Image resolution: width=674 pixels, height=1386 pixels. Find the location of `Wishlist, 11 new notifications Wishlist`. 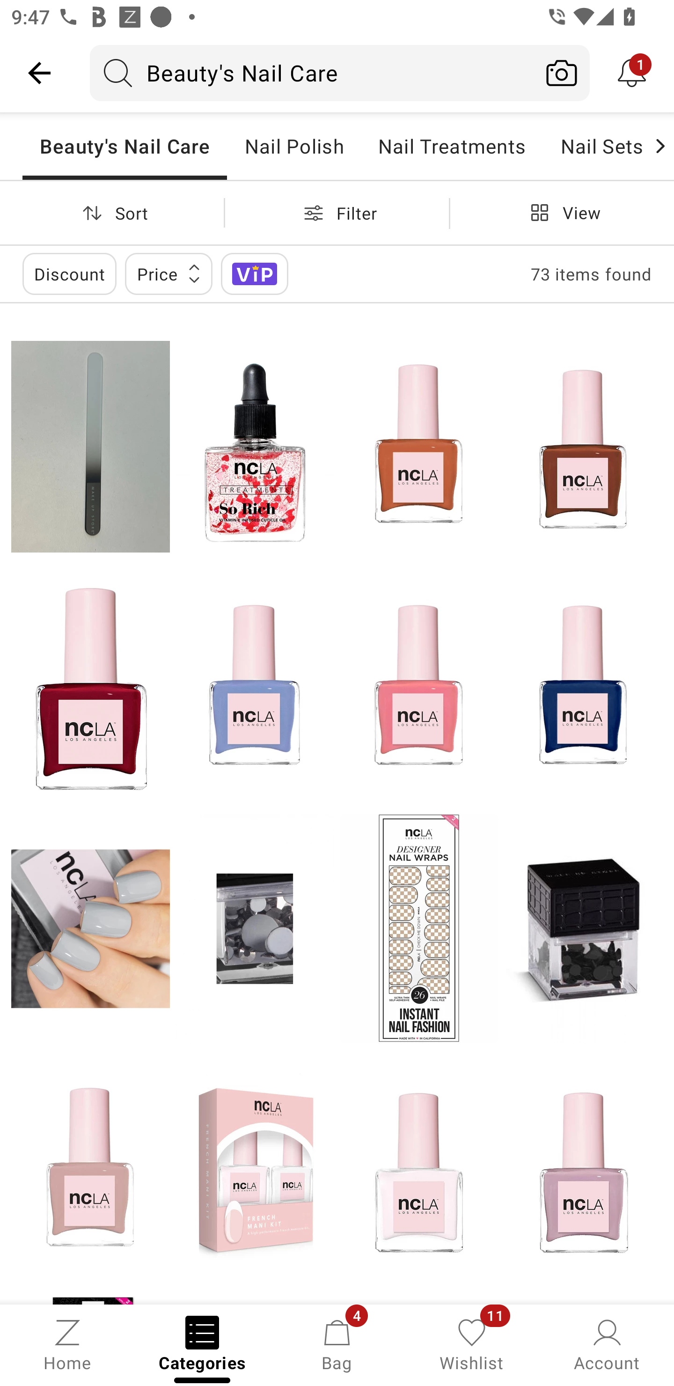

Wishlist, 11 new notifications Wishlist is located at coordinates (472, 1344).